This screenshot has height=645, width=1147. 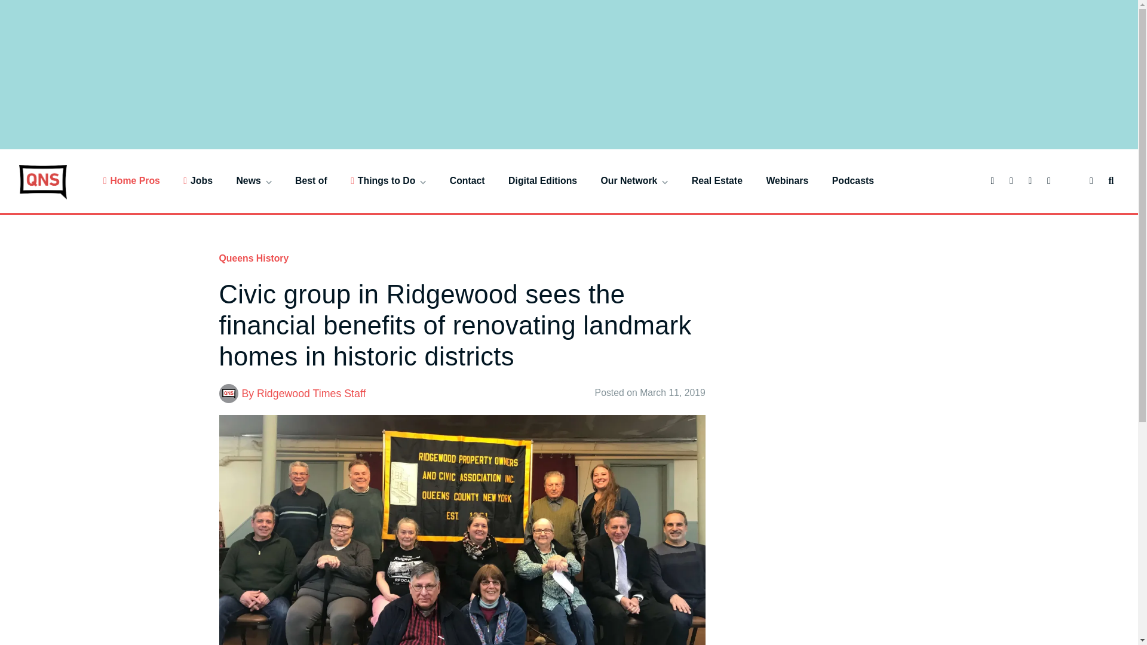 I want to click on Our Network, so click(x=634, y=180).